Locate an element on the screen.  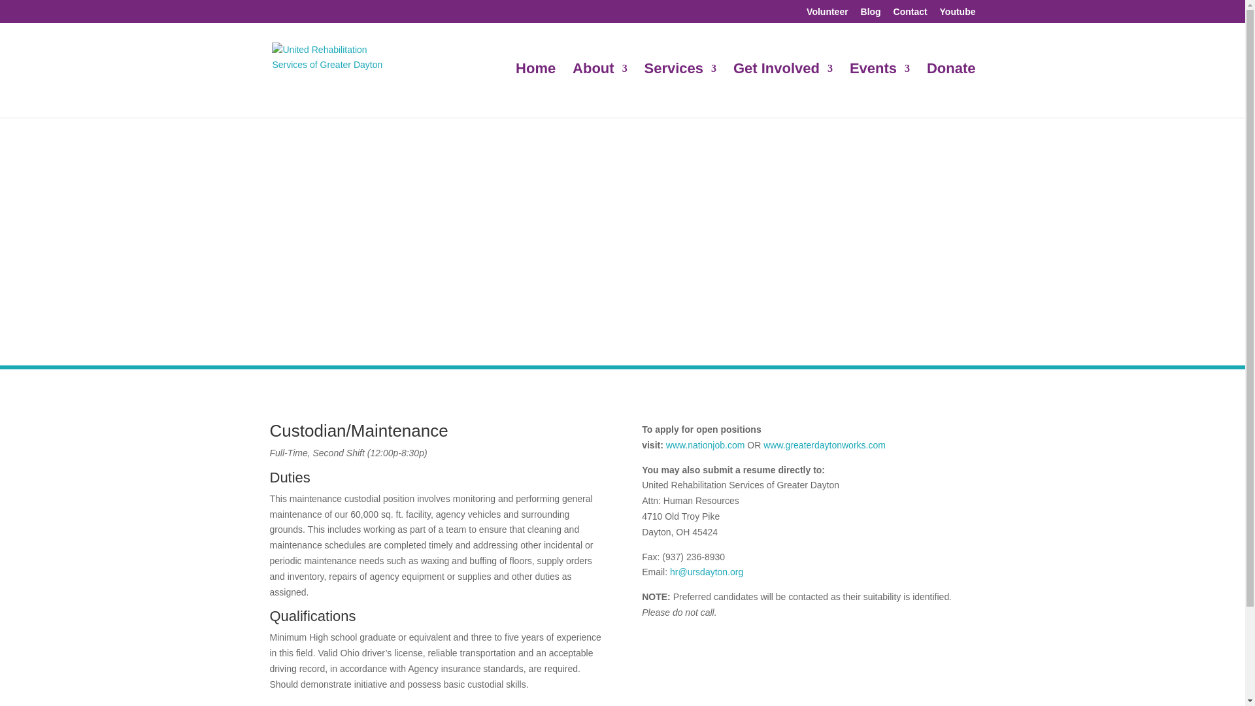
Blog is located at coordinates (871, 14).